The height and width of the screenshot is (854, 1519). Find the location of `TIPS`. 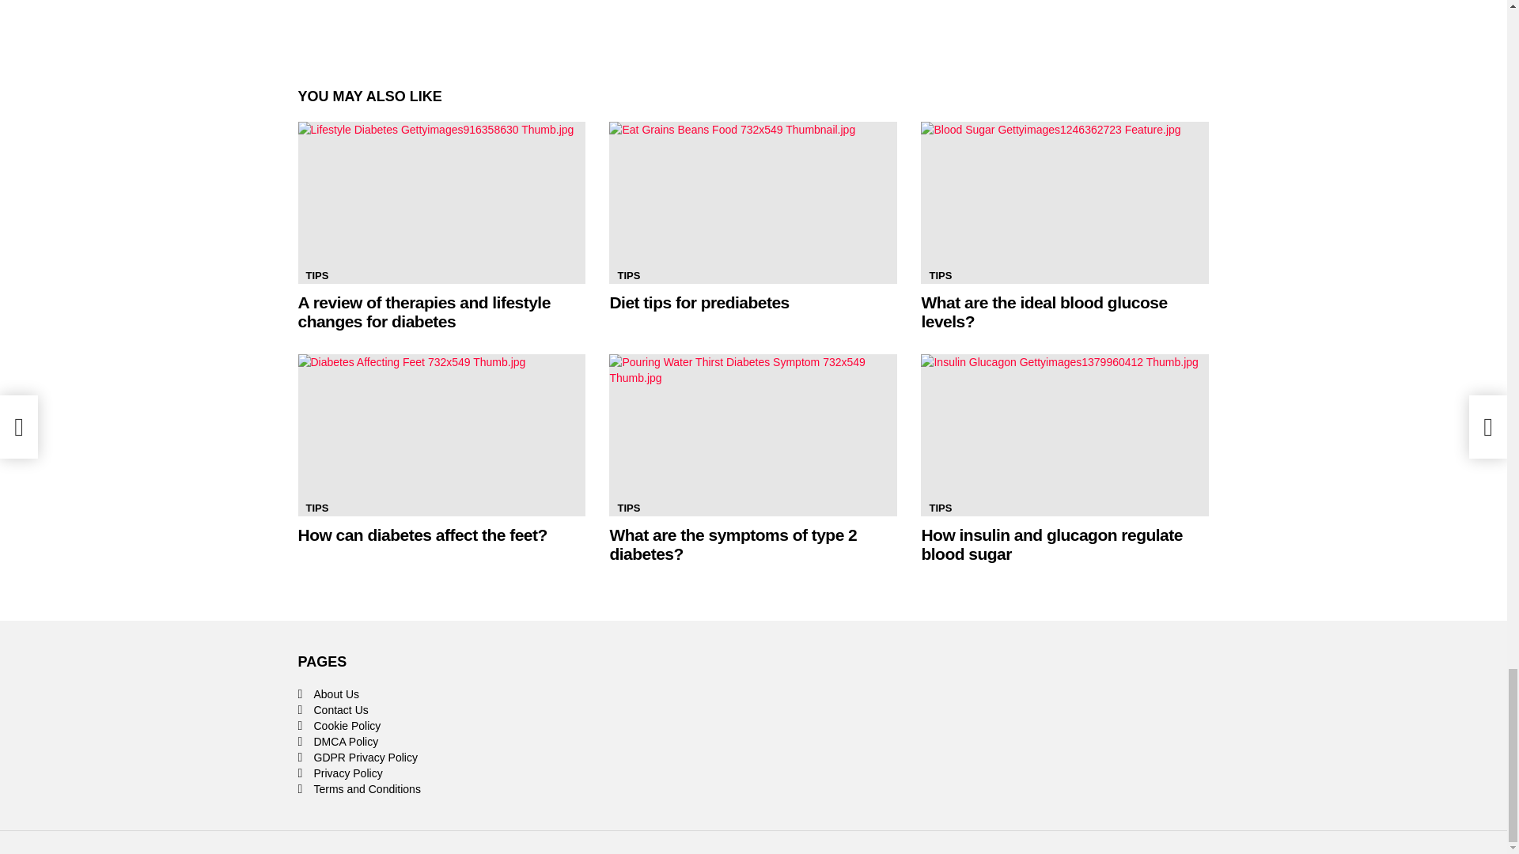

TIPS is located at coordinates (316, 275).